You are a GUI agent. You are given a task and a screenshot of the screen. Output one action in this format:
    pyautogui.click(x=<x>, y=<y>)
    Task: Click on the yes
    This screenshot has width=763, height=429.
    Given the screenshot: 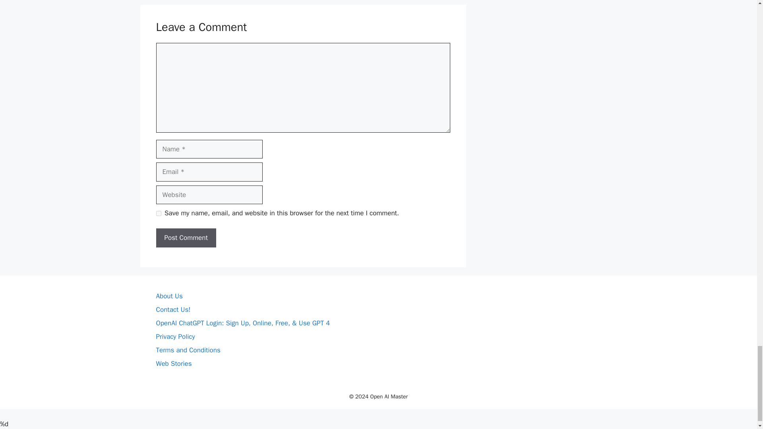 What is the action you would take?
    pyautogui.click(x=158, y=214)
    